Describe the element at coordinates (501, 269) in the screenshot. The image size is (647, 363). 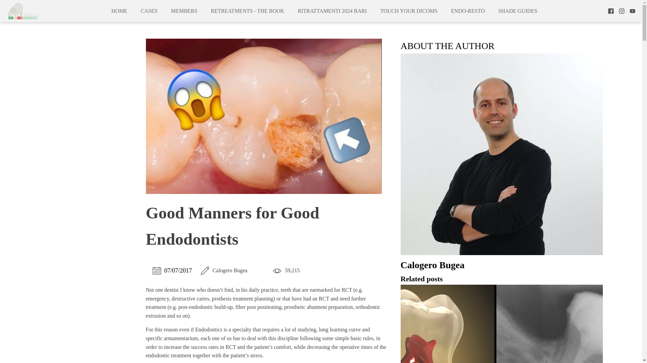
I see `Calogero Bugea` at that location.